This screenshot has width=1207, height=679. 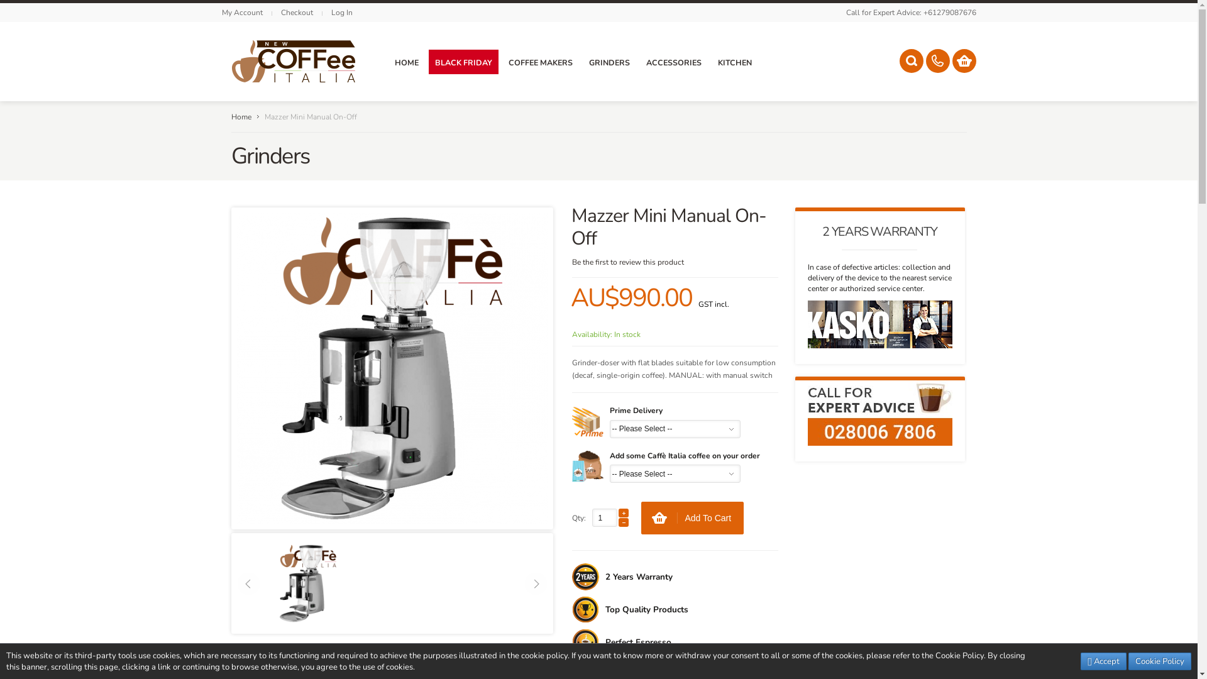 I want to click on BLACK FRIDAY, so click(x=464, y=62).